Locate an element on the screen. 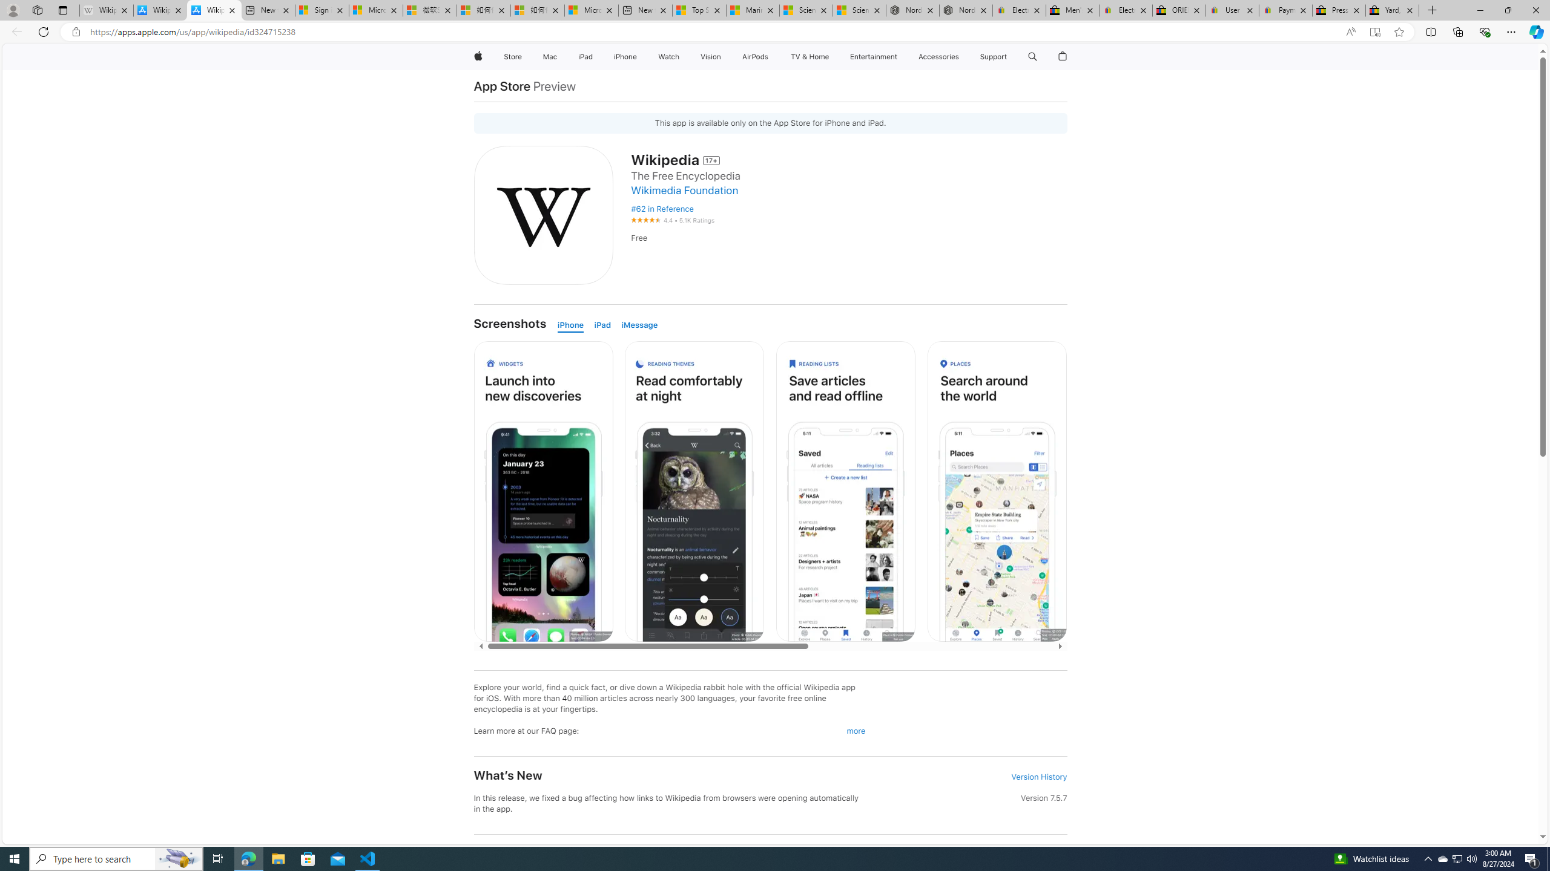 Image resolution: width=1550 pixels, height=871 pixels. AirPods is located at coordinates (756, 57).